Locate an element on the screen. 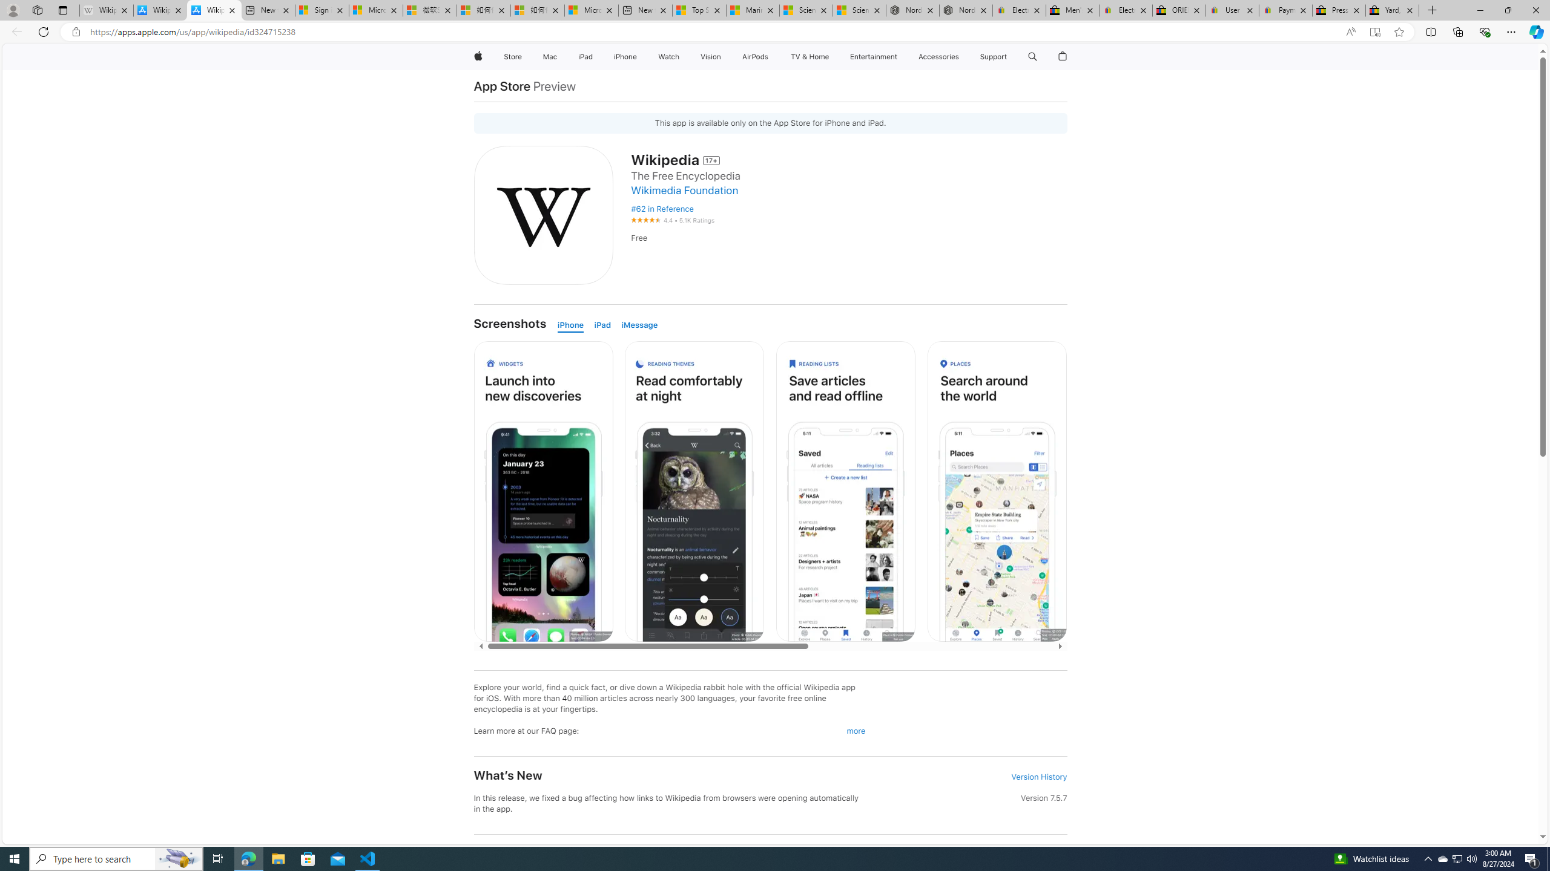 Image resolution: width=1550 pixels, height=871 pixels. AirPods is located at coordinates (756, 57).